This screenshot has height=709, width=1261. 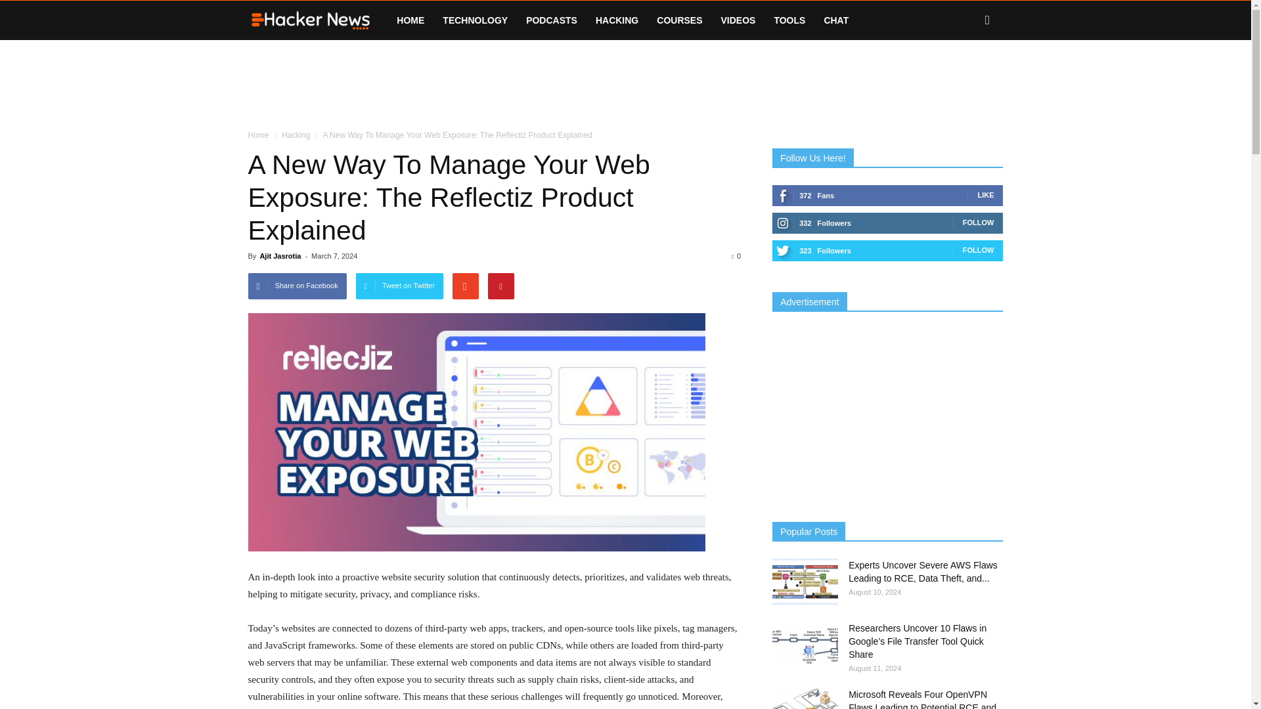 What do you see at coordinates (789, 20) in the screenshot?
I see `TOOLS` at bounding box center [789, 20].